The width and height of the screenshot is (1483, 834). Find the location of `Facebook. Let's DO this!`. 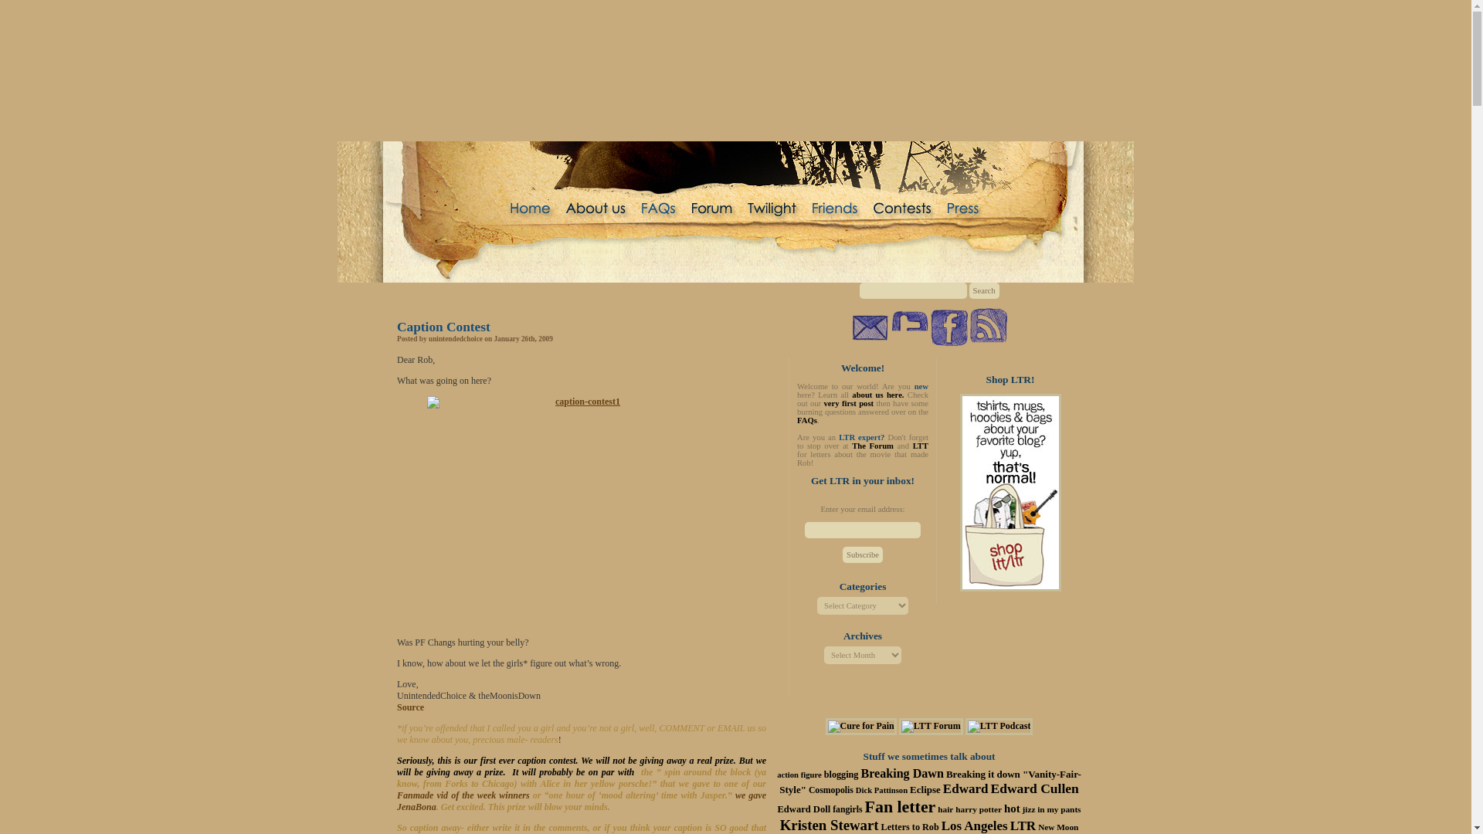

Facebook. Let's DO this! is located at coordinates (948, 327).